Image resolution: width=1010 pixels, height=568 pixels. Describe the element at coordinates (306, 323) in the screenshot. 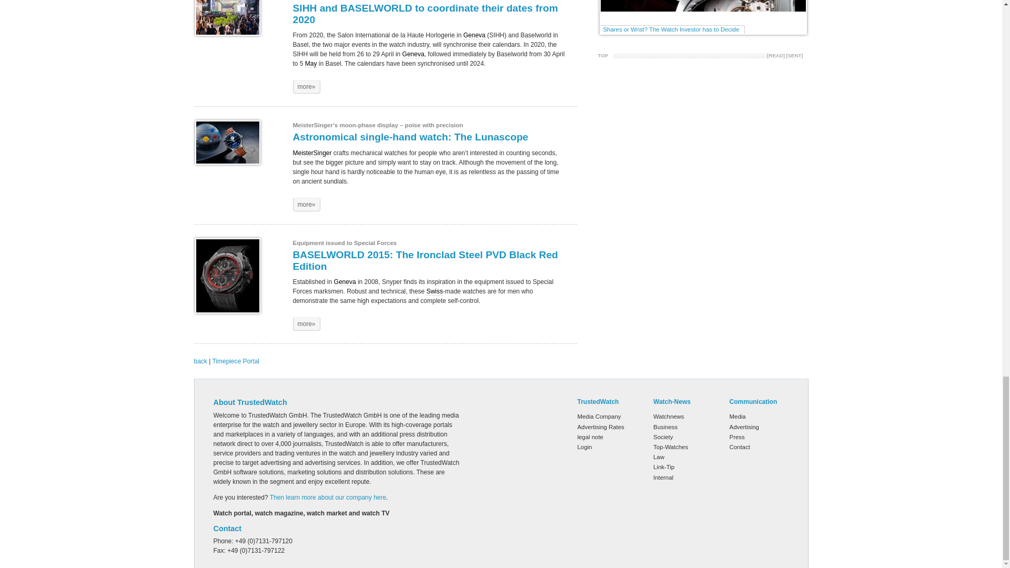

I see `BASELWORLD 2015: The Ironclad Steel PVD Black Red Edition` at that location.